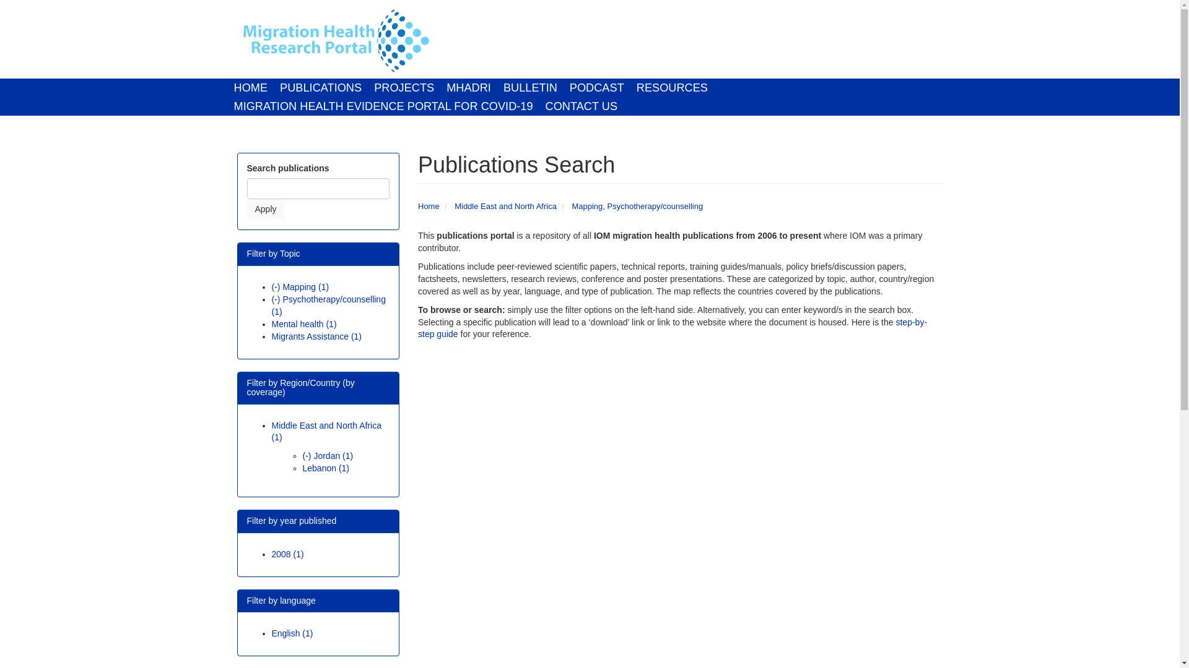 The width and height of the screenshot is (1189, 668). Describe the element at coordinates (597, 88) in the screenshot. I see `PODCAST` at that location.